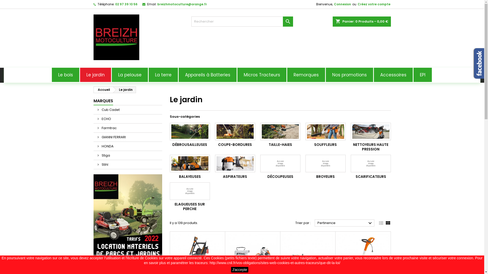  I want to click on Elagueuses sur perche, so click(190, 191).